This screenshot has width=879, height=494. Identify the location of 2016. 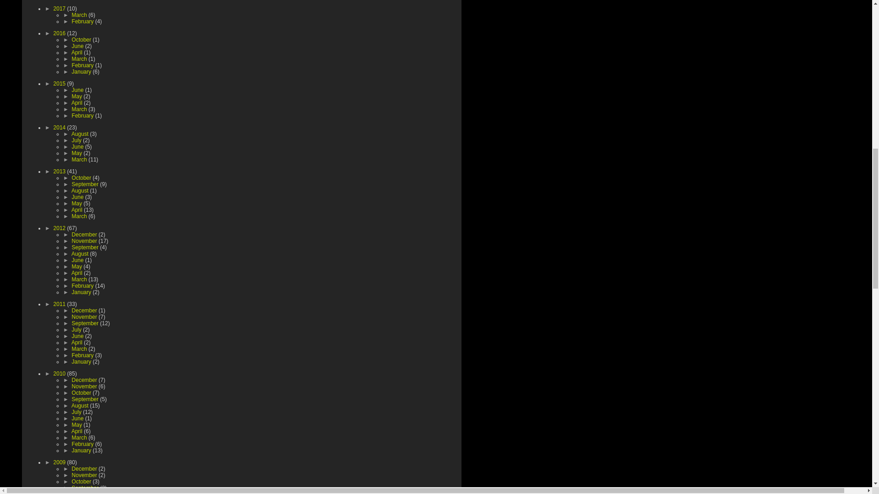
(60, 33).